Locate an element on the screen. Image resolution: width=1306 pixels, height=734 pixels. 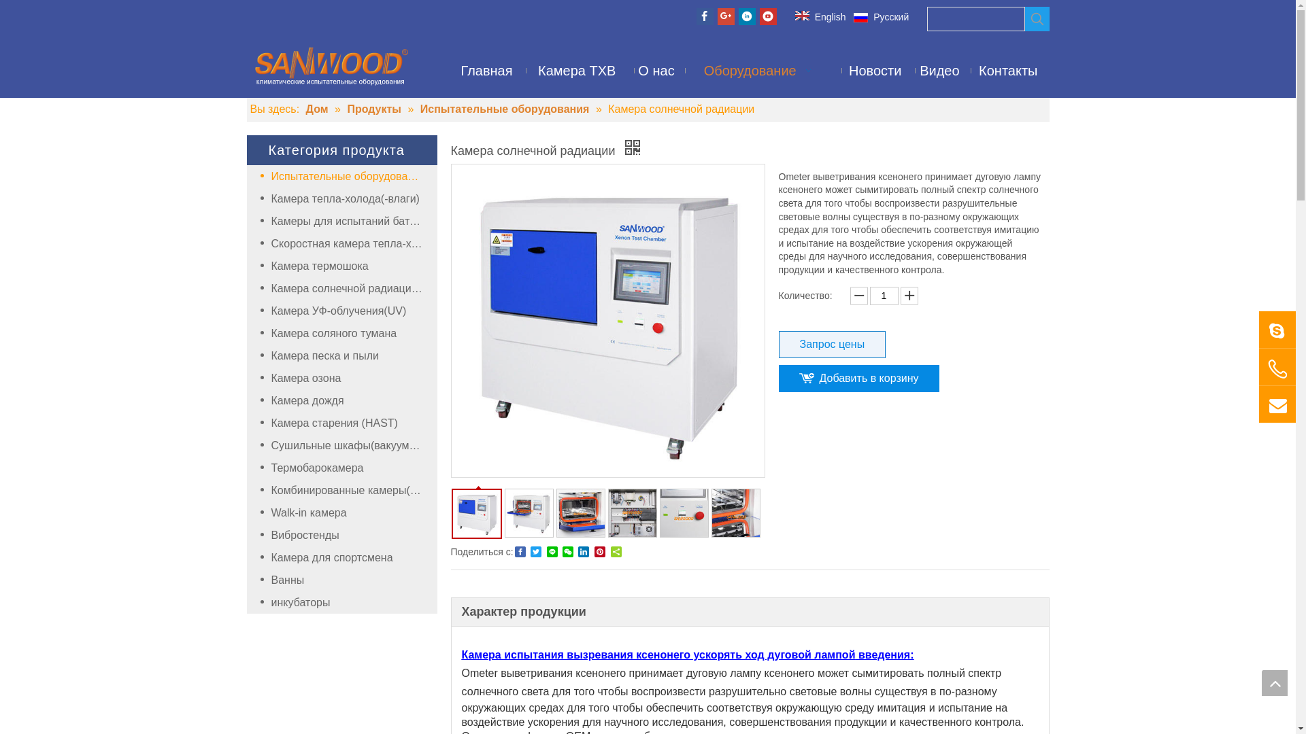
Linkedin is located at coordinates (747, 16).